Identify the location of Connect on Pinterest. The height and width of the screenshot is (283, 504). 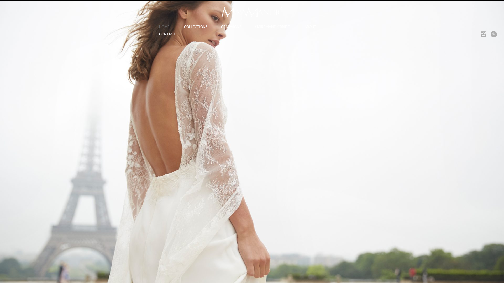
(494, 35).